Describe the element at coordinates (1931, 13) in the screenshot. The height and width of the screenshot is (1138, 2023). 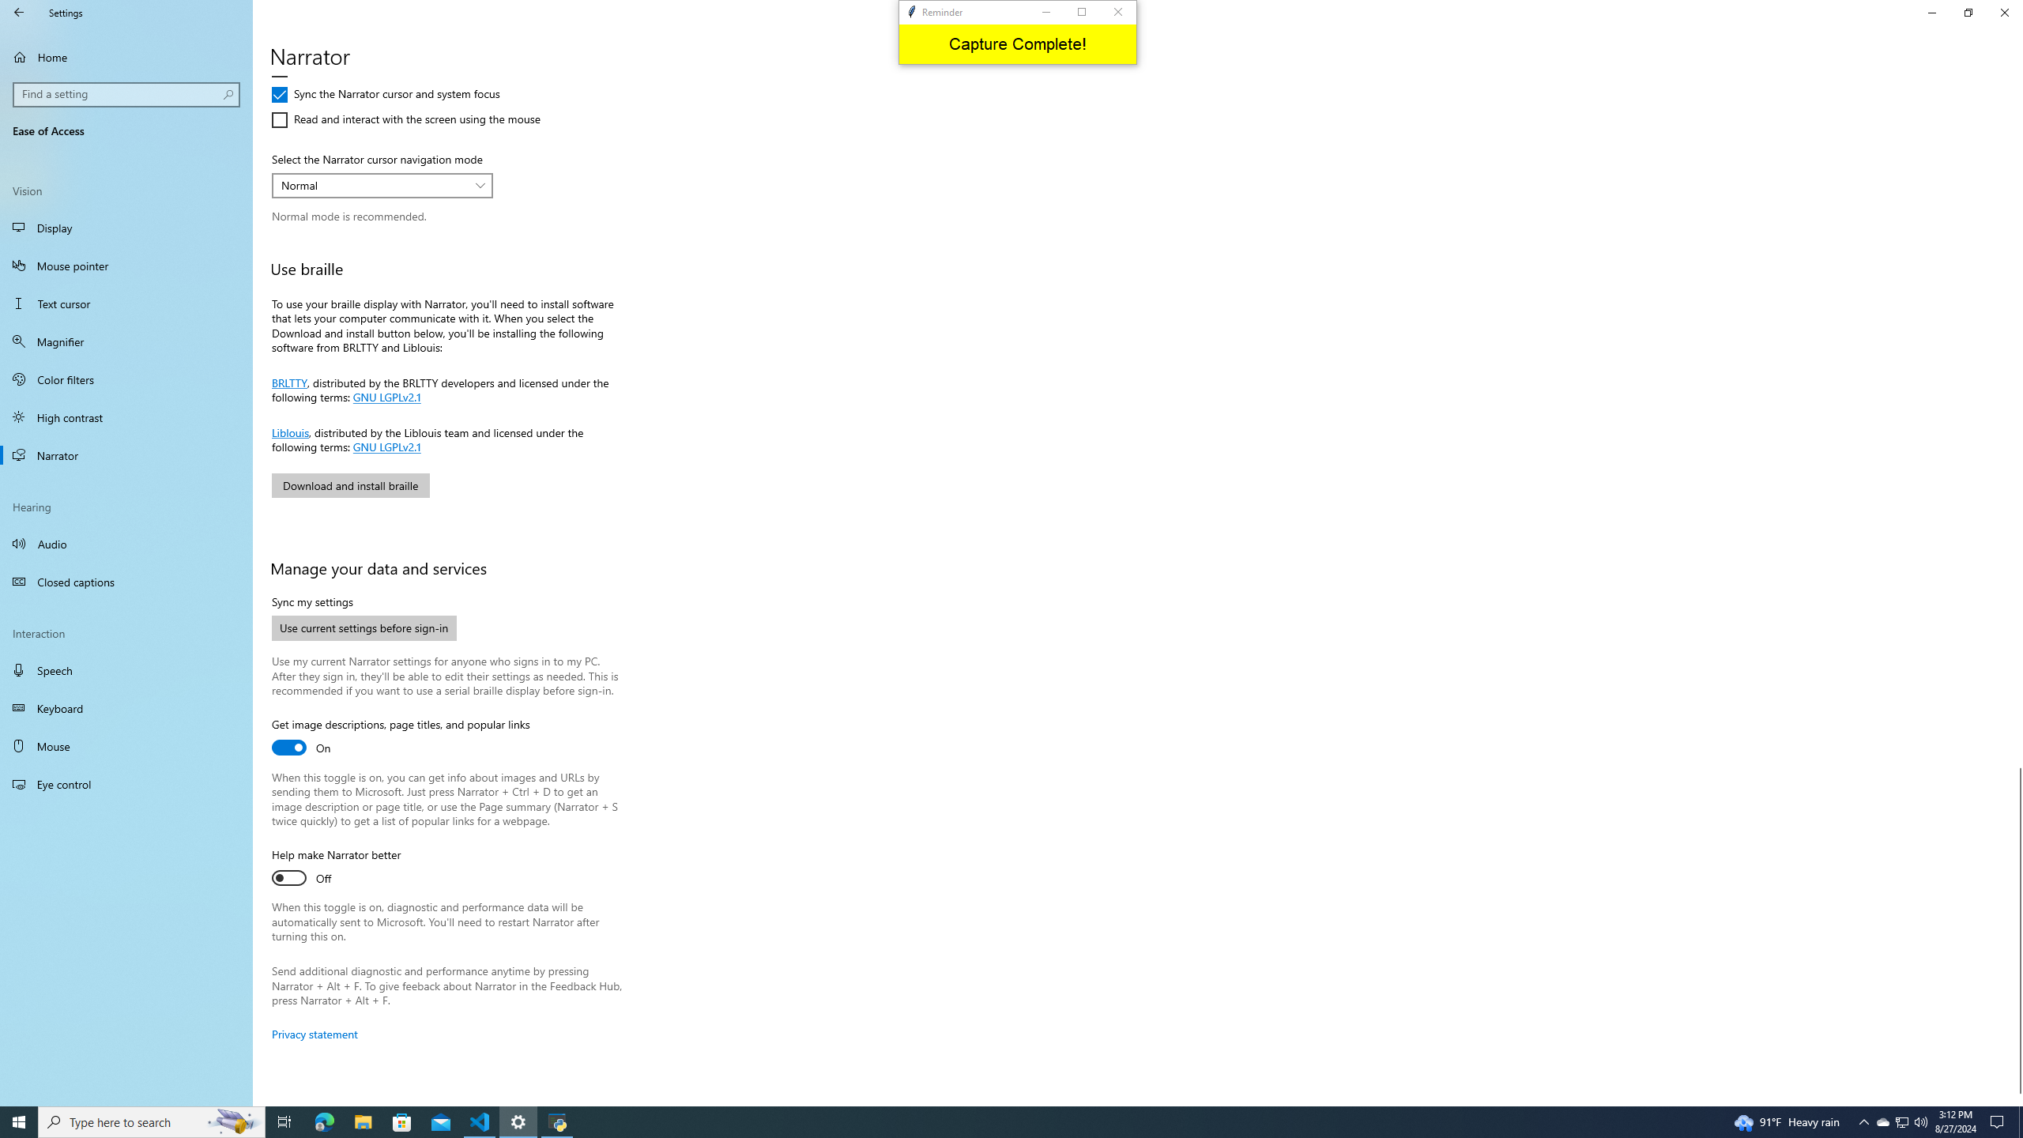
I see `Minimize Settings` at that location.